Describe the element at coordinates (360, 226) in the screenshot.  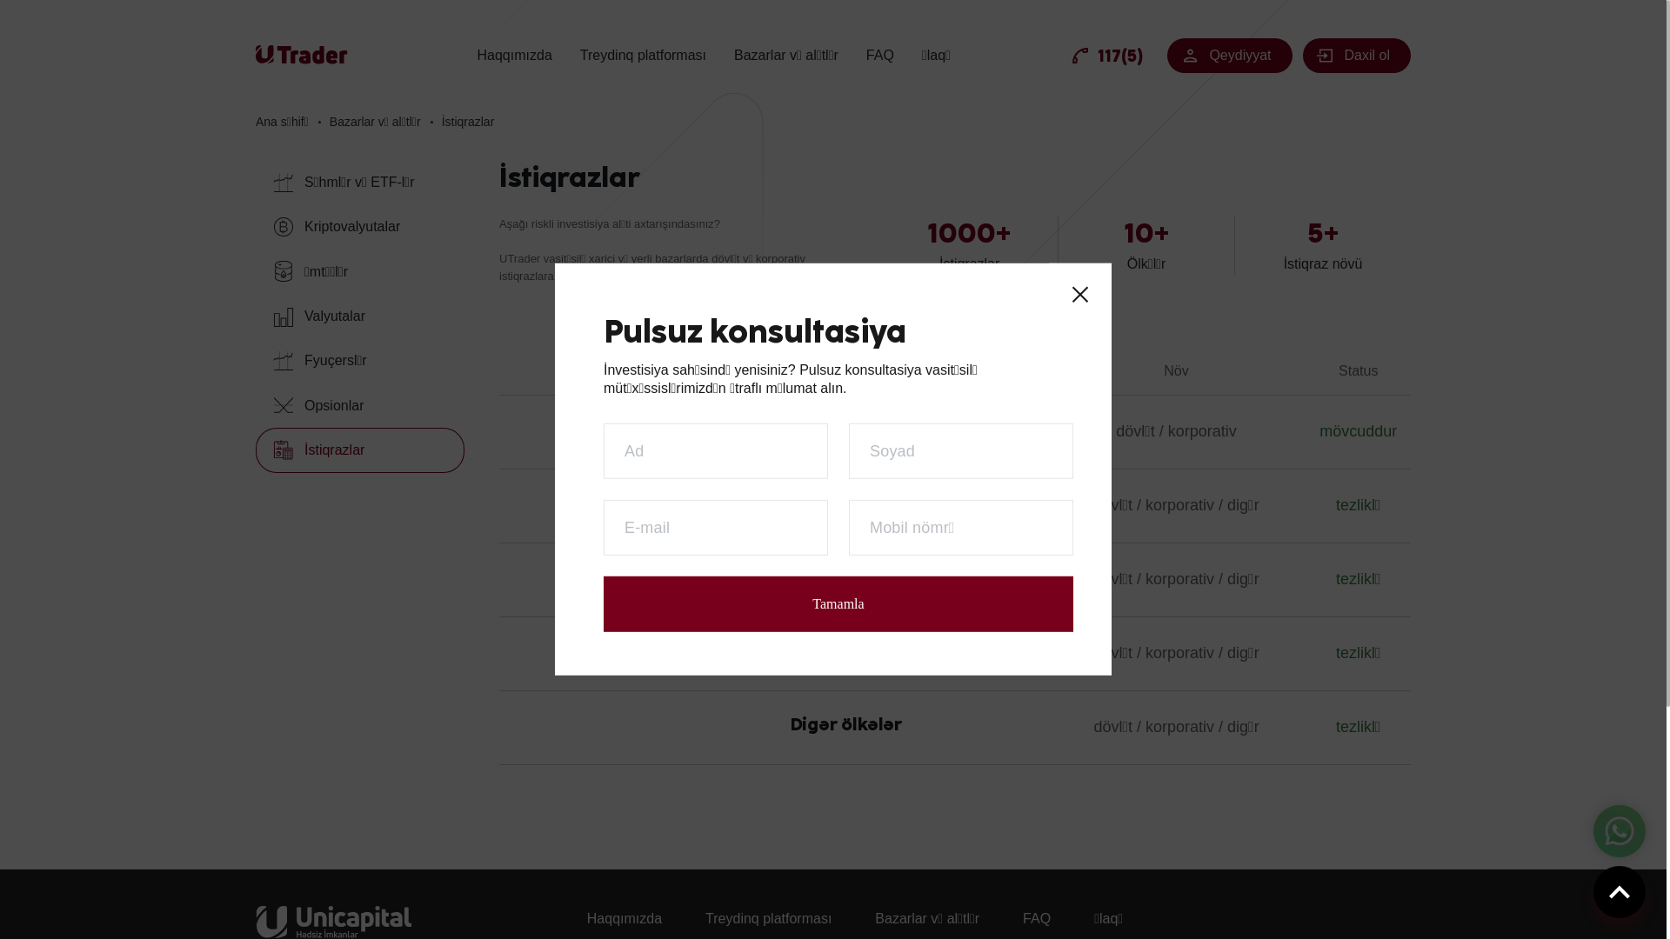
I see `Kriptovalyutalar` at that location.